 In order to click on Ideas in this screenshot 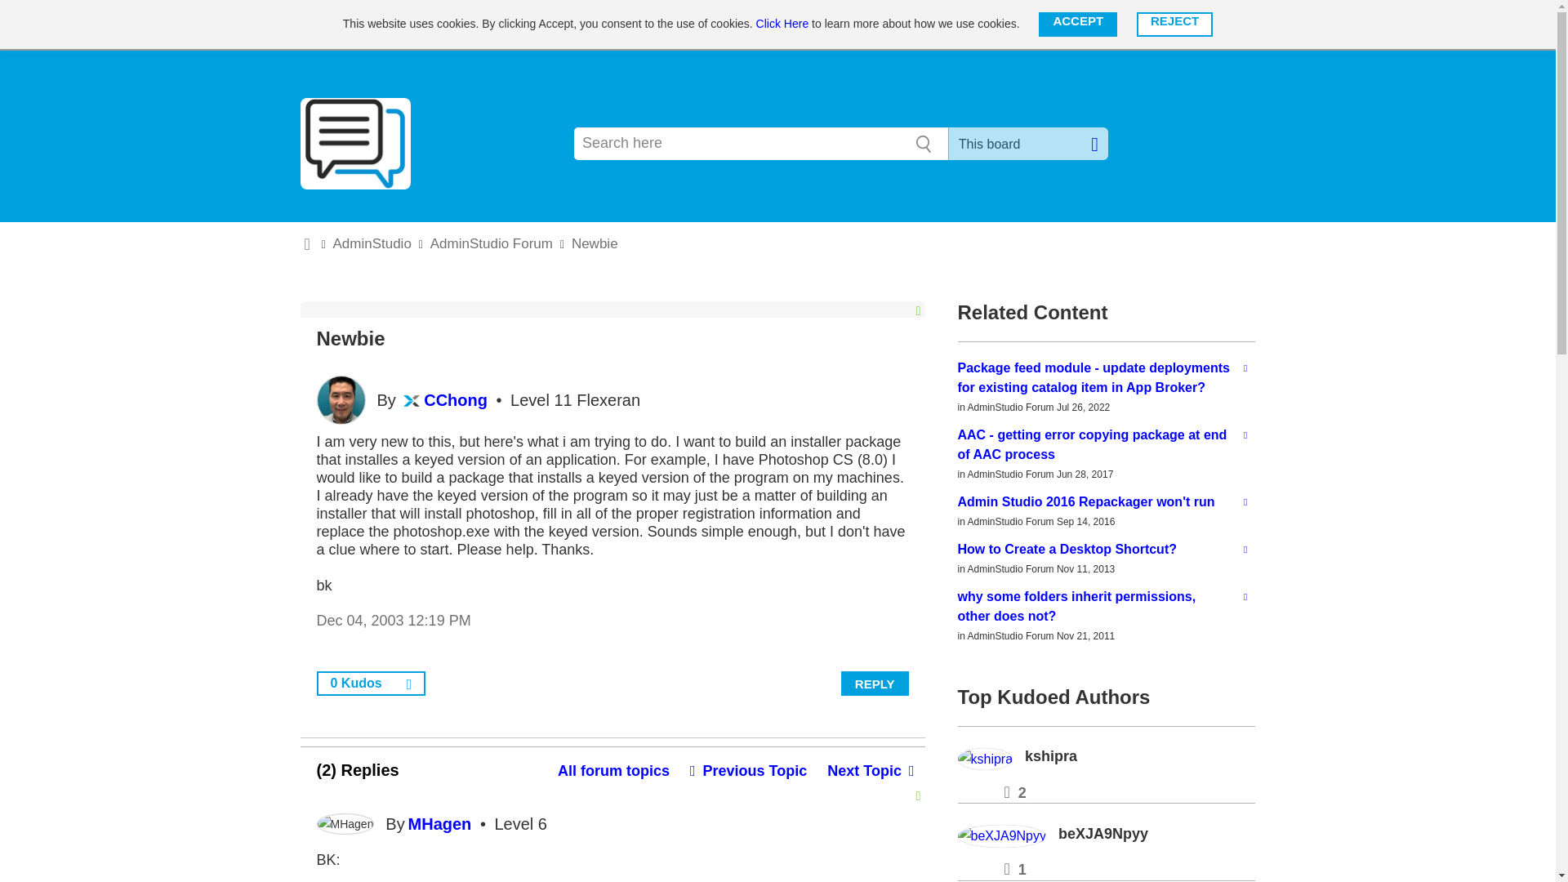, I will do `click(704, 24)`.